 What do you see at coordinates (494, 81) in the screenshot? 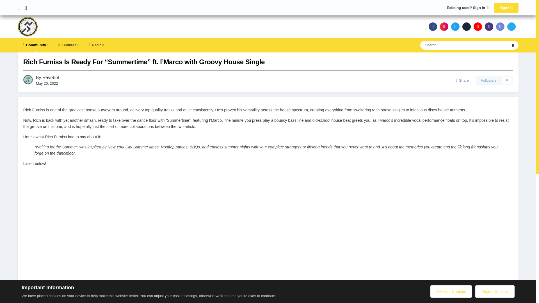
I see `Sign in to follow this` at bounding box center [494, 81].